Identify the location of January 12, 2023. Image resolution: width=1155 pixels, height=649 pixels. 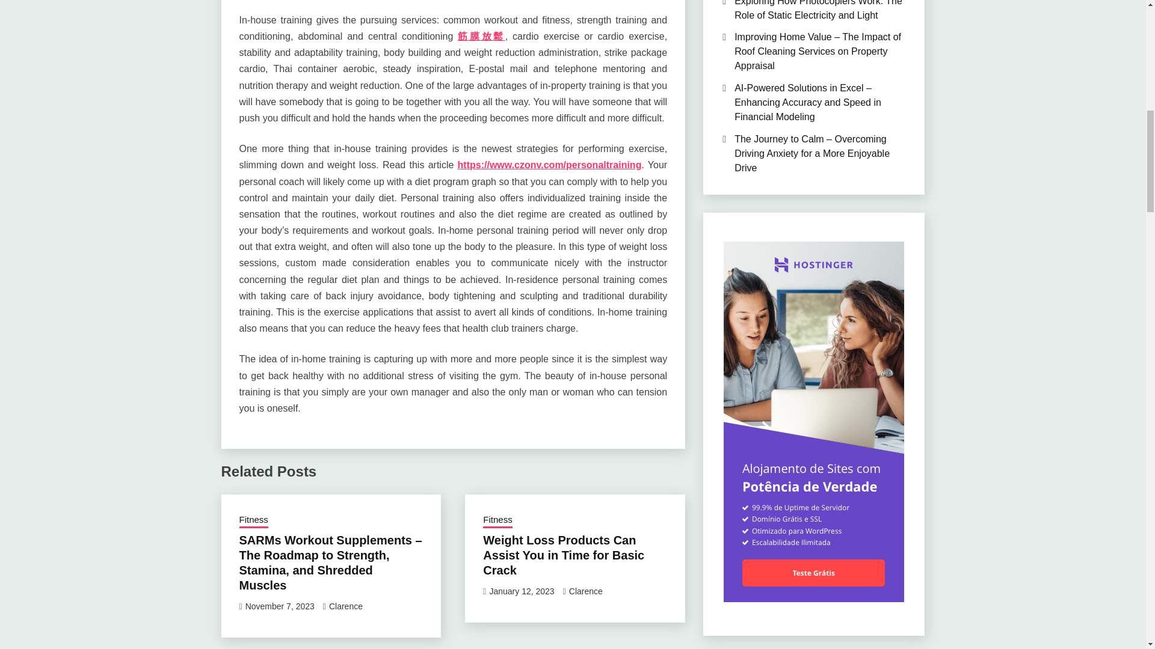
(521, 591).